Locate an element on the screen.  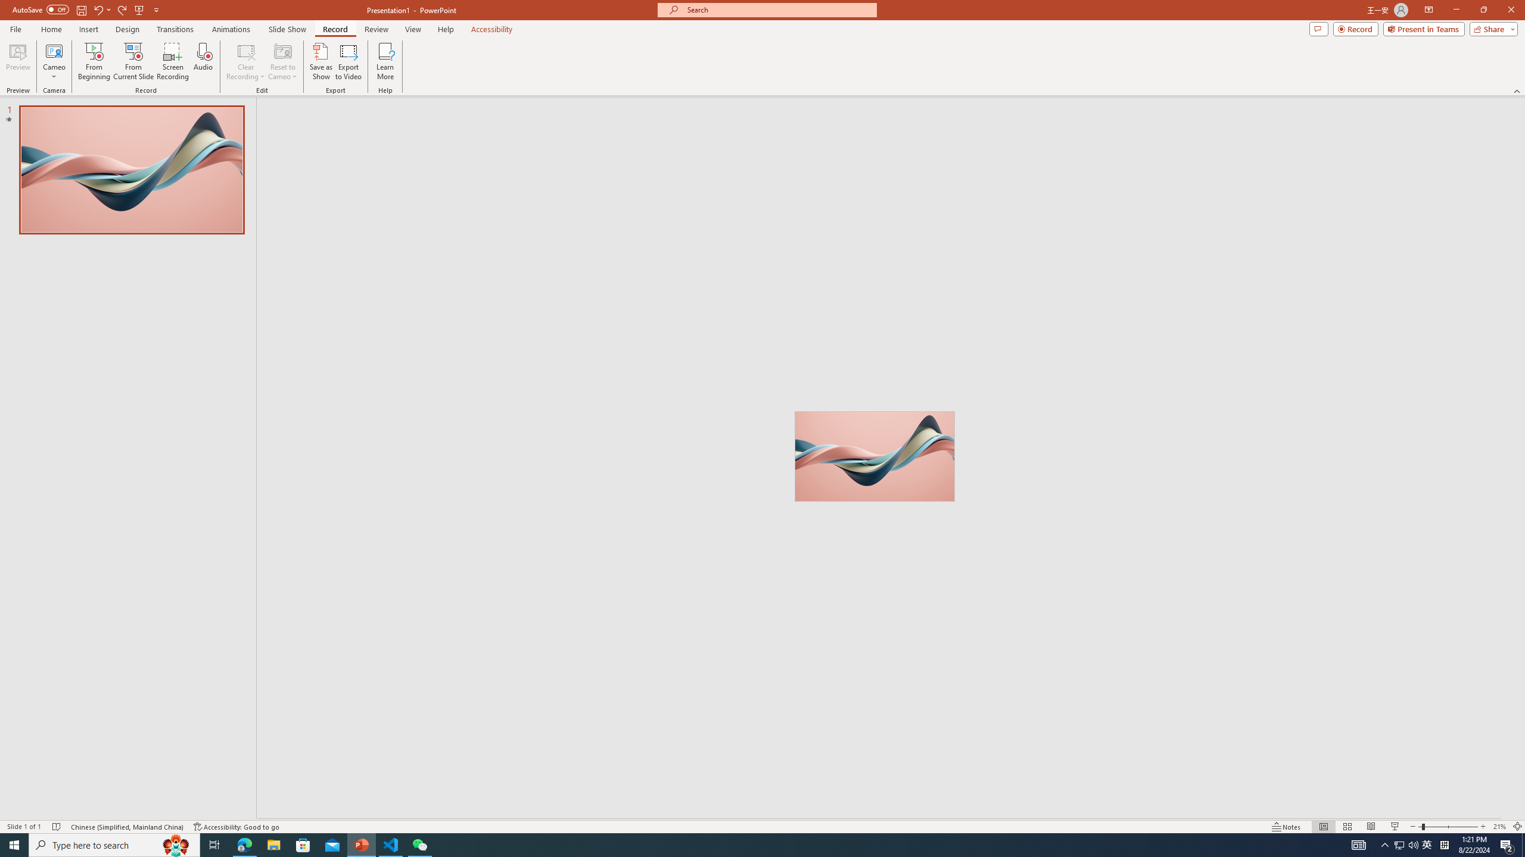
Zoom 21% is located at coordinates (1499, 827).